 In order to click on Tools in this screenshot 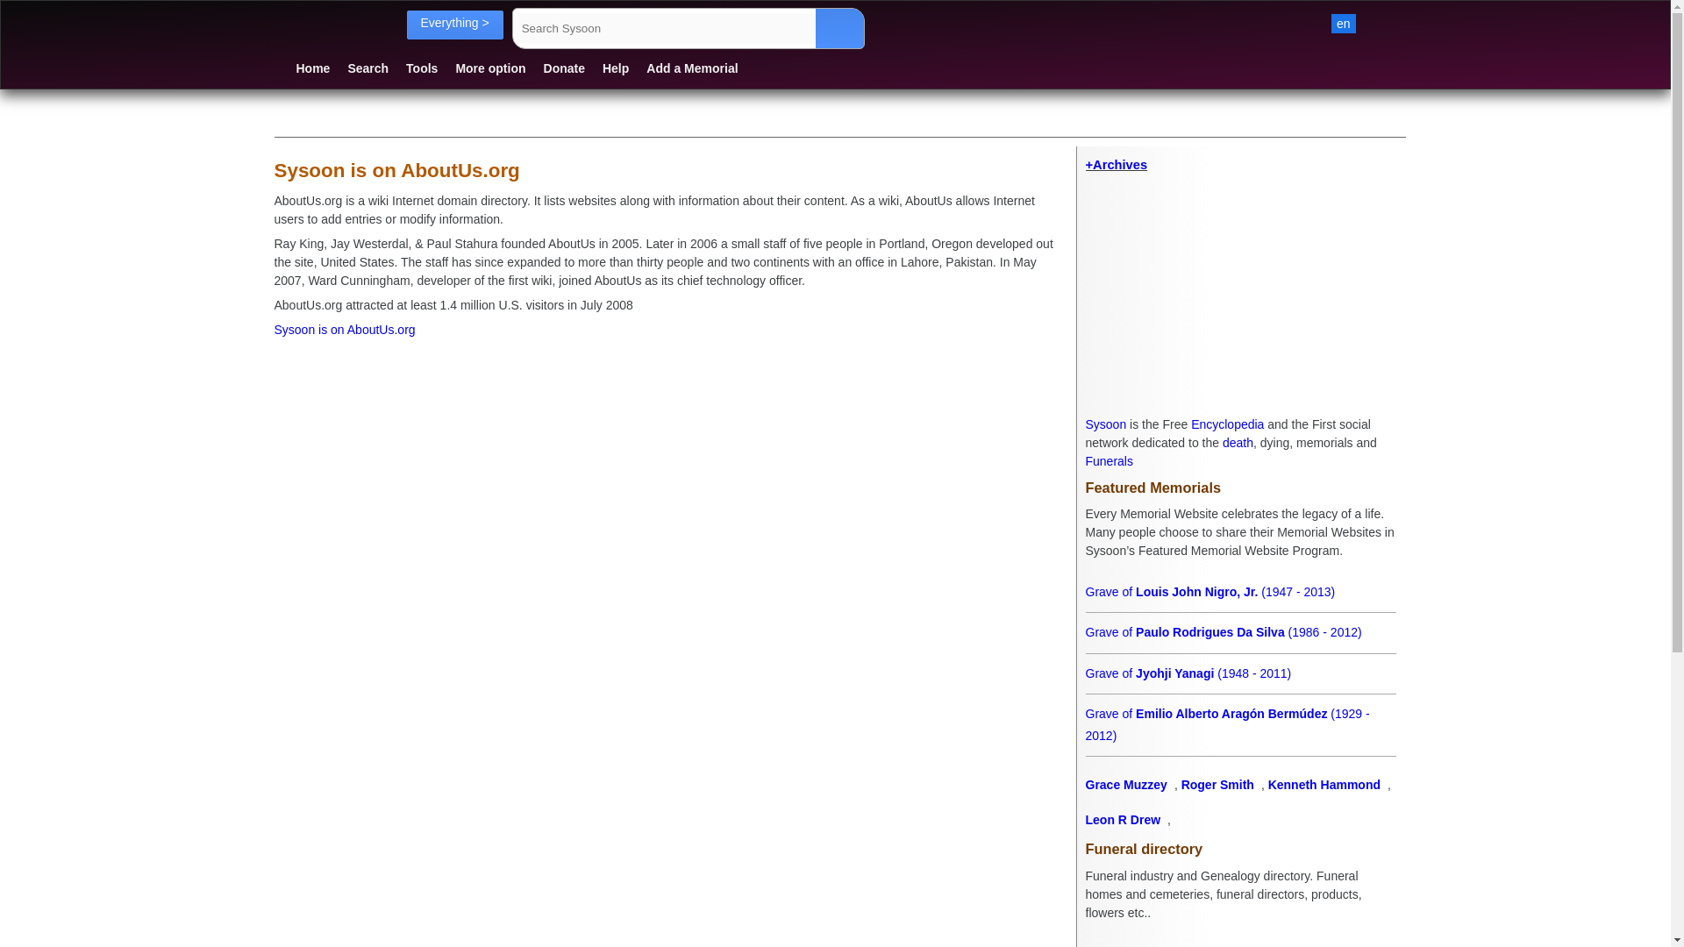, I will do `click(421, 68)`.